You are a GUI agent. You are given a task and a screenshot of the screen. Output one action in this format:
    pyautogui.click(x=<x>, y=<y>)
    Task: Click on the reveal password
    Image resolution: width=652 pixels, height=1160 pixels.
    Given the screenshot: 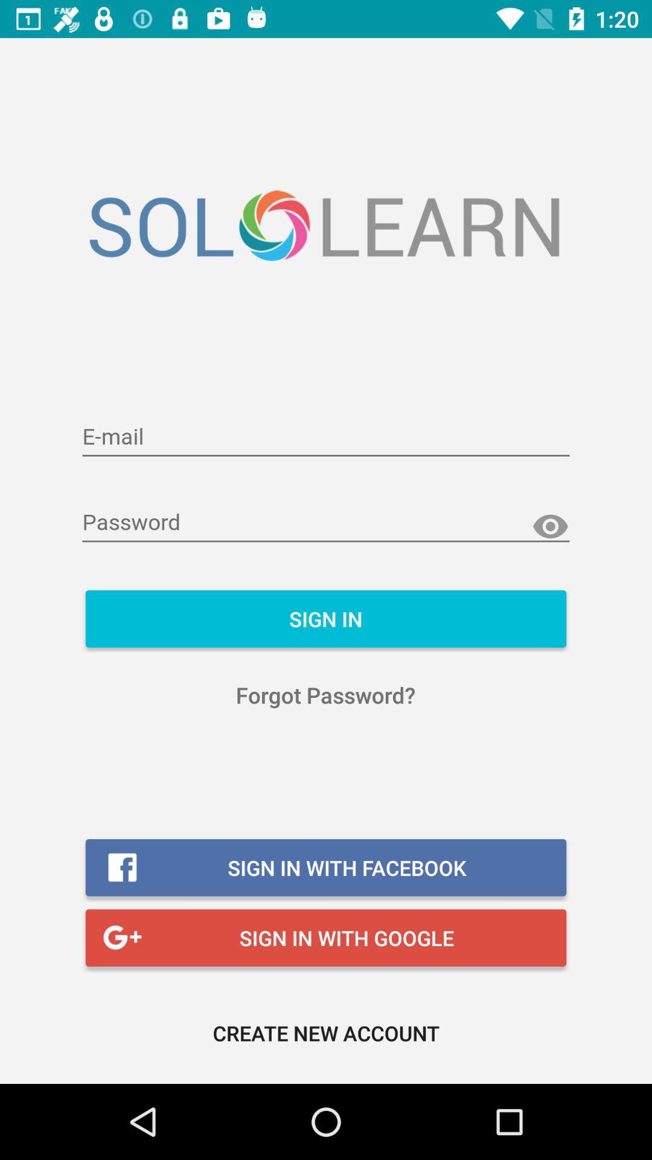 What is the action you would take?
    pyautogui.click(x=551, y=527)
    